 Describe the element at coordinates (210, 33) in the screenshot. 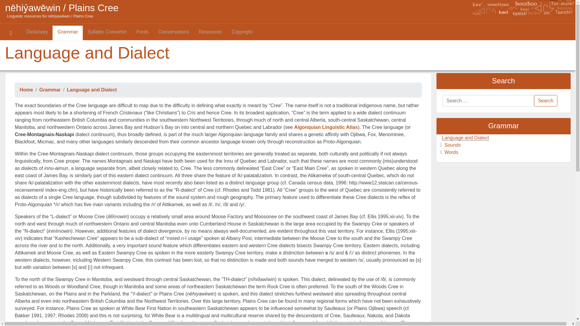

I see `Resources` at that location.